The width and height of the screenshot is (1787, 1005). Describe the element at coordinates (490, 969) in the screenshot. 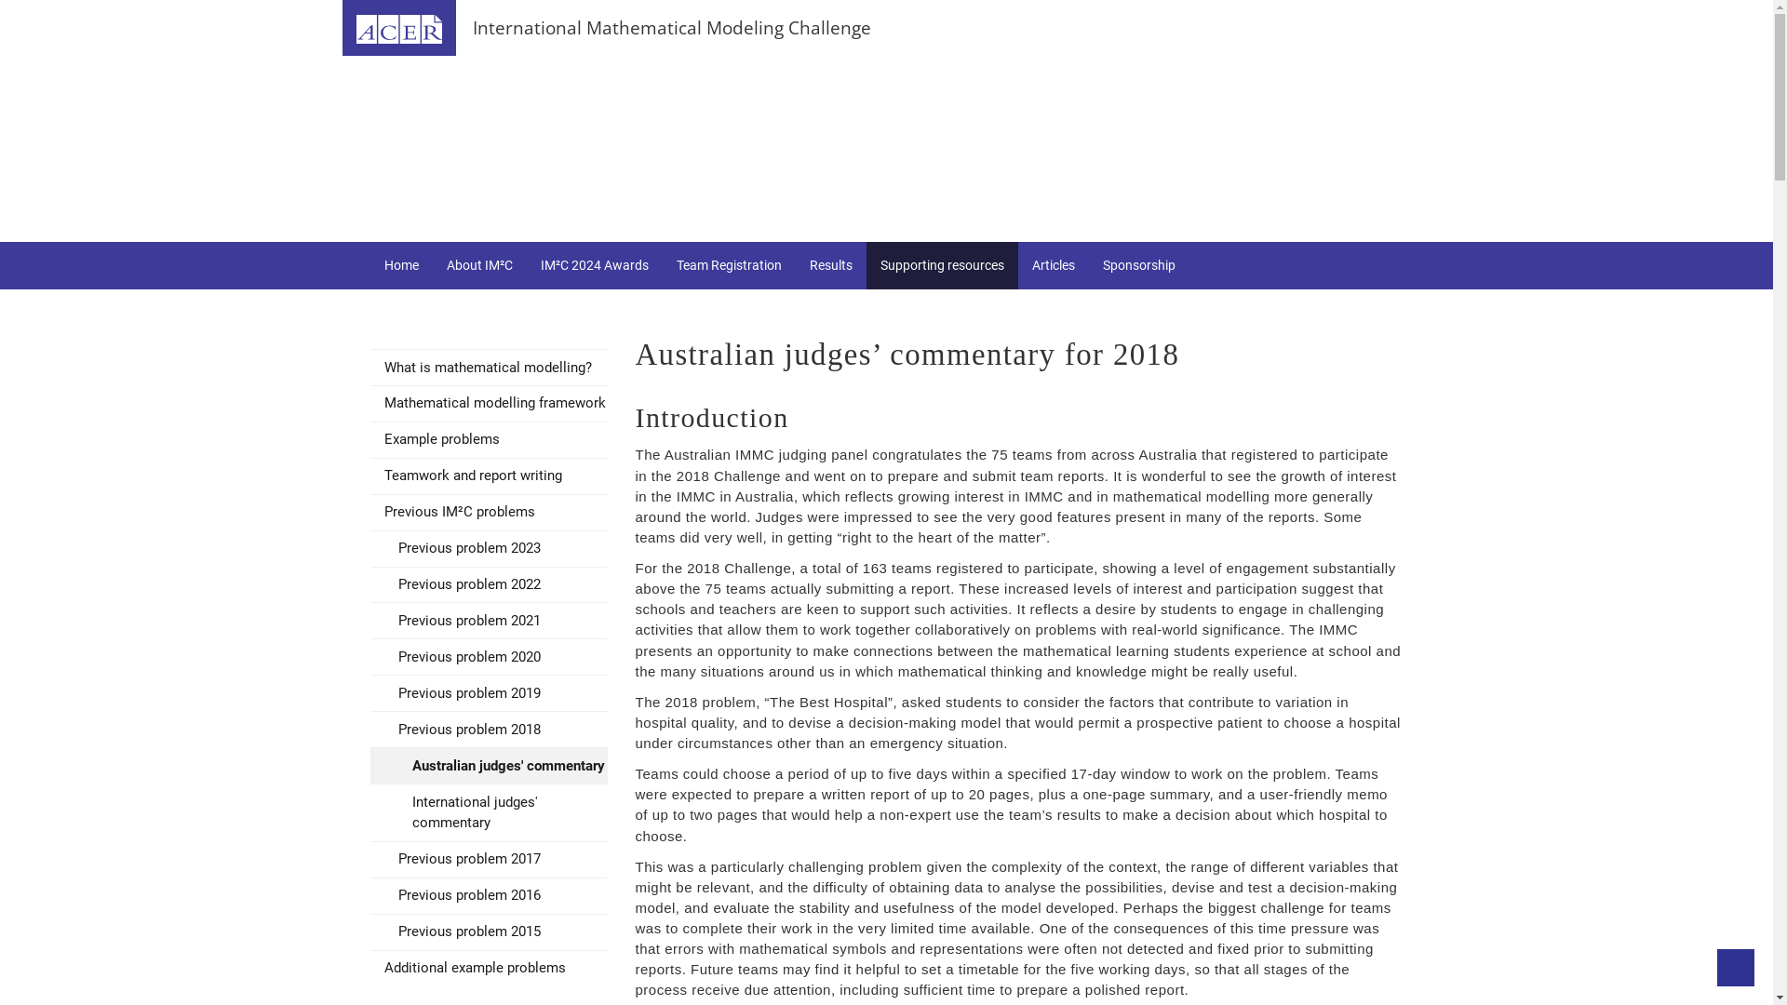

I see `Additional example problems` at that location.